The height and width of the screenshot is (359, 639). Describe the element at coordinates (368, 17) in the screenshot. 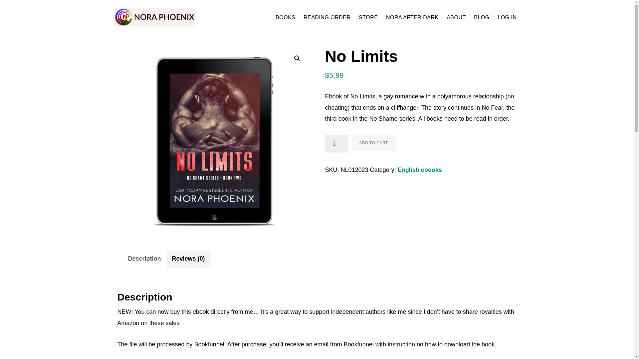

I see `STORE` at that location.